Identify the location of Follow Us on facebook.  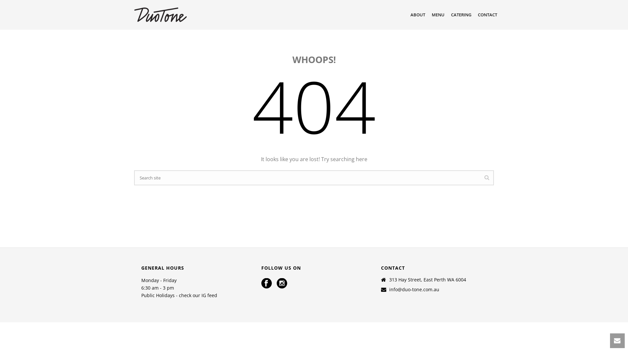
(267, 284).